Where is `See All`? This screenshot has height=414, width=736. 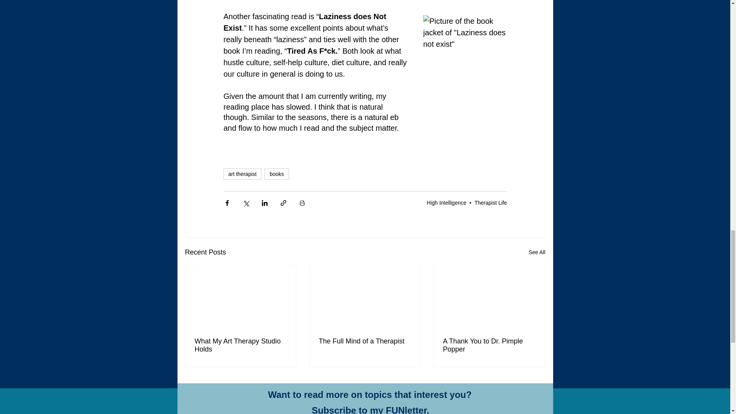 See All is located at coordinates (537, 252).